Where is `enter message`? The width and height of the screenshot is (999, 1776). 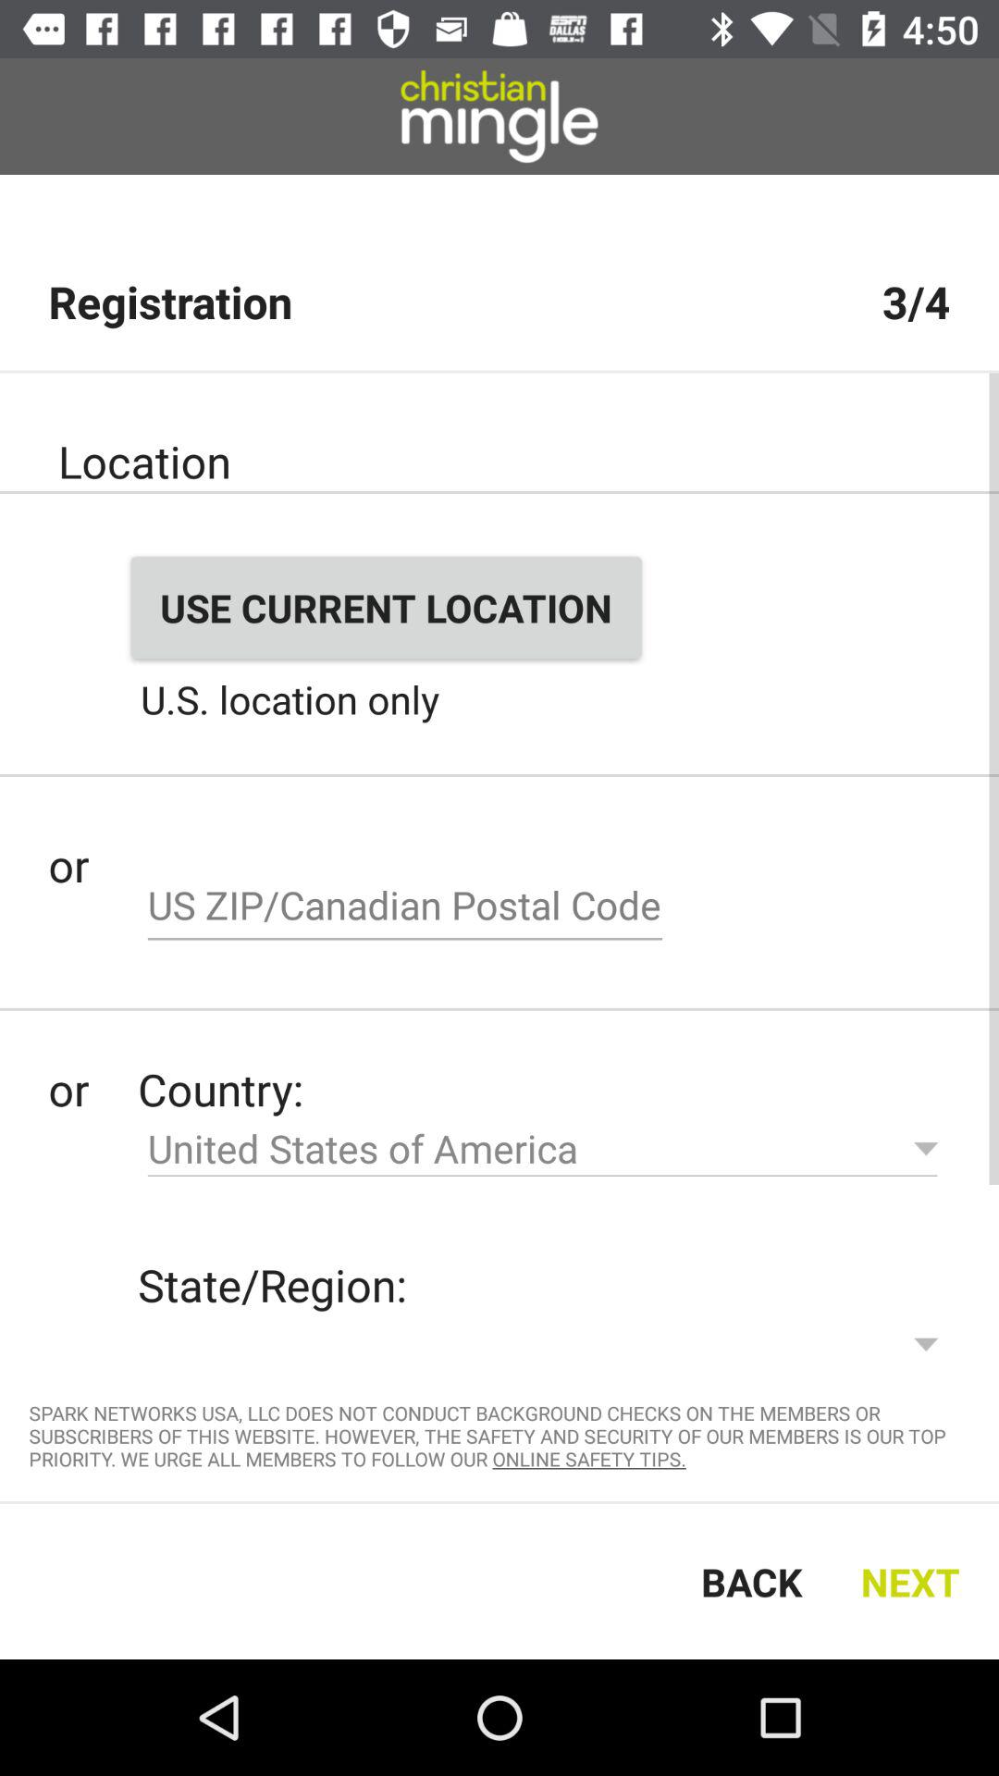
enter message is located at coordinates (405, 907).